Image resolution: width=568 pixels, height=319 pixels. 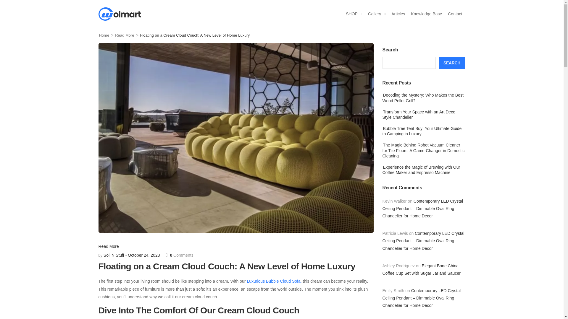 What do you see at coordinates (426, 14) in the screenshot?
I see `Knowledge Base` at bounding box center [426, 14].